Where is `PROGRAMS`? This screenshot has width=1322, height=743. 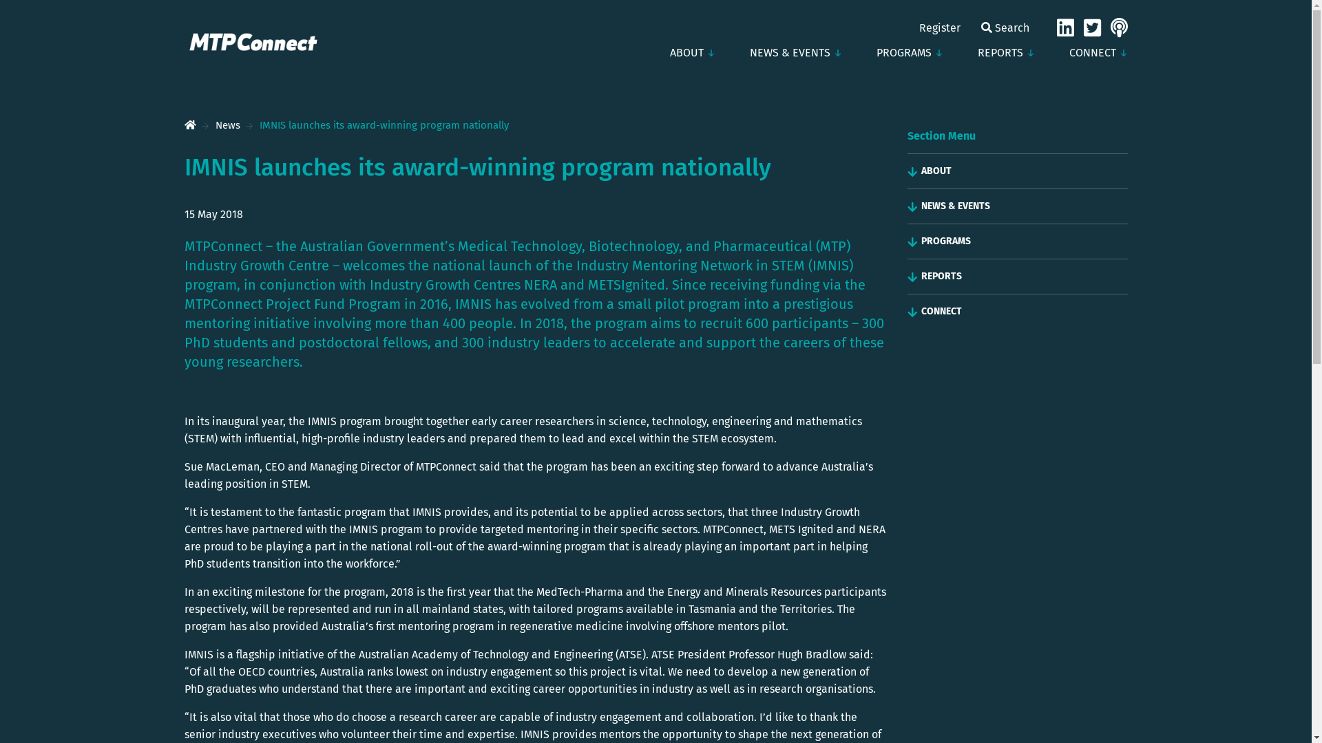 PROGRAMS is located at coordinates (910, 53).